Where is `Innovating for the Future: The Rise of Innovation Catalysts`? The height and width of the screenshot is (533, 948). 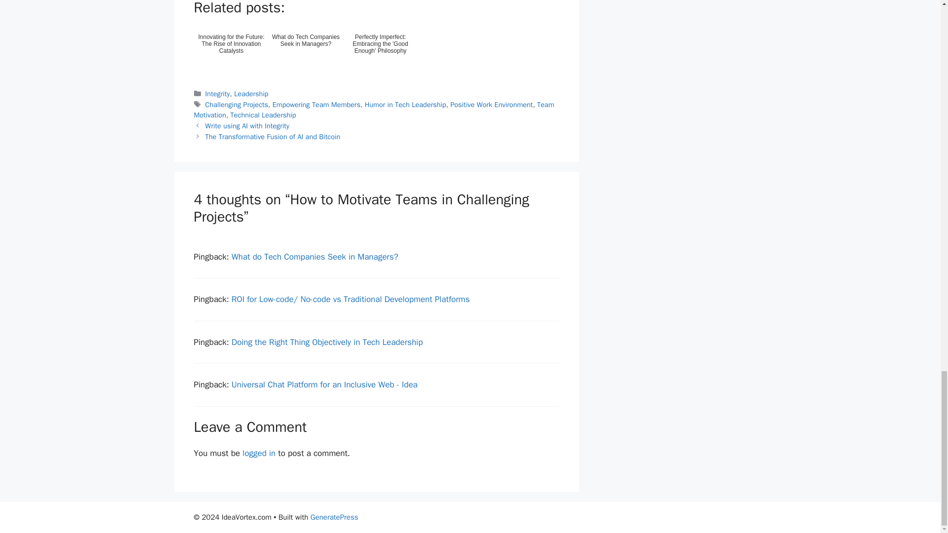 Innovating for the Future: The Rise of Innovation Catalysts is located at coordinates (231, 49).